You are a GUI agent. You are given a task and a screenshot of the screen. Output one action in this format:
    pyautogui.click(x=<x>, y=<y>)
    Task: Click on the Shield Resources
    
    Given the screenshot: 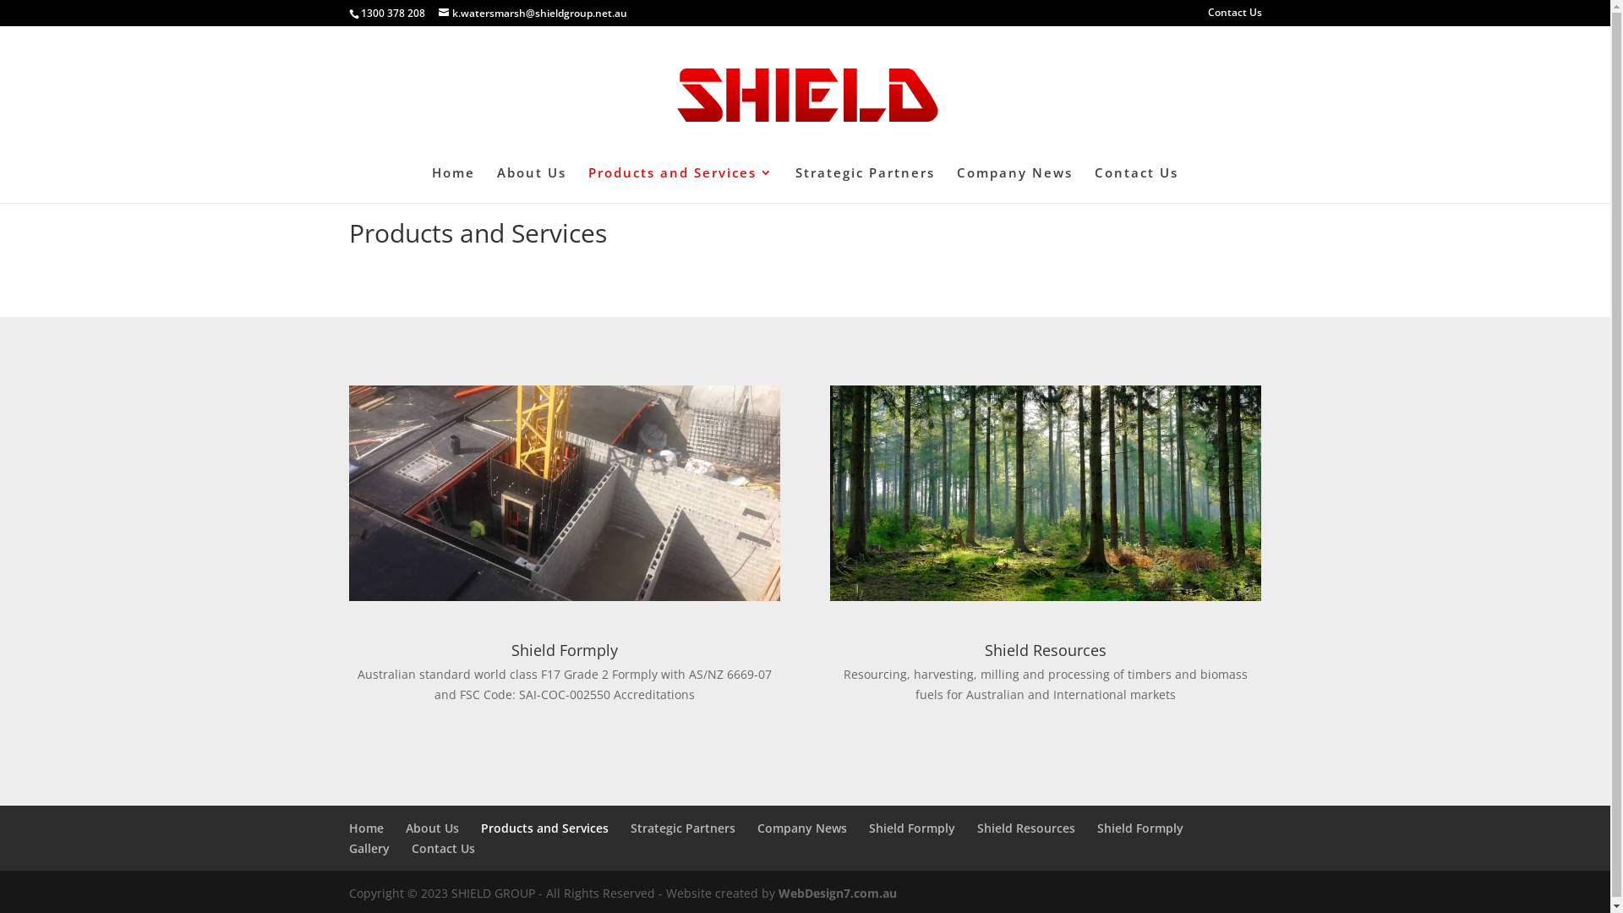 What is the action you would take?
    pyautogui.click(x=1026, y=828)
    